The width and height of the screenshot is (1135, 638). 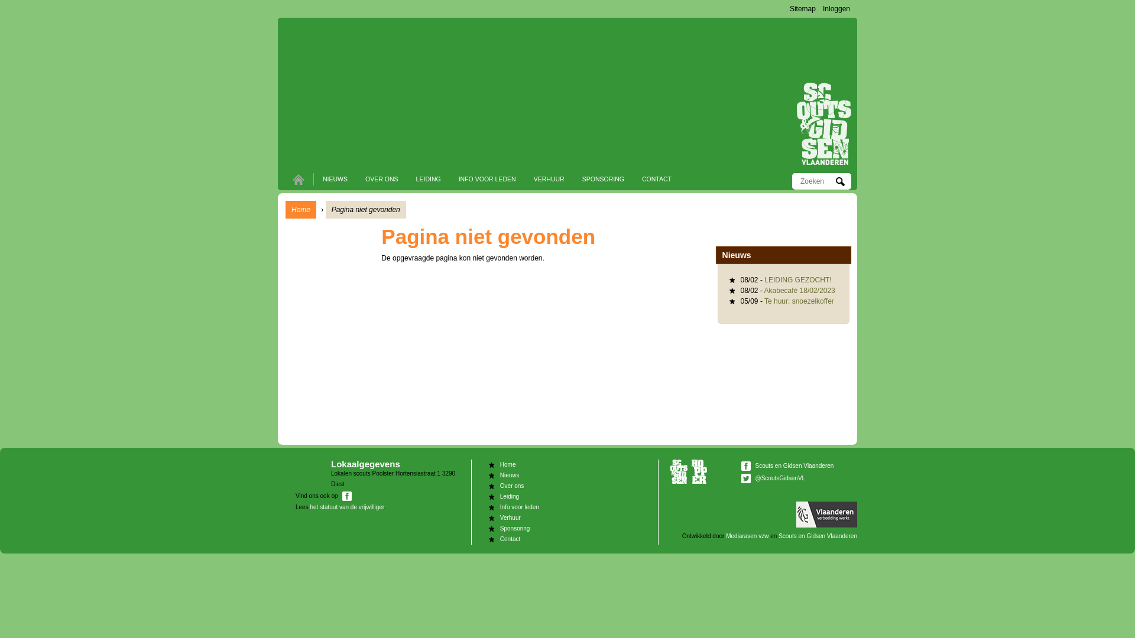 What do you see at coordinates (818, 536) in the screenshot?
I see `Scouts en Gidsen Vlaanderen` at bounding box center [818, 536].